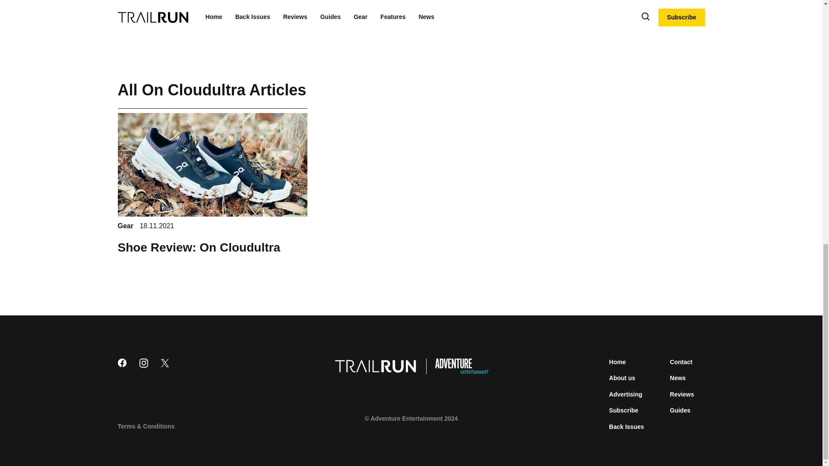 The height and width of the screenshot is (466, 829). Describe the element at coordinates (617, 362) in the screenshot. I see `Home` at that location.